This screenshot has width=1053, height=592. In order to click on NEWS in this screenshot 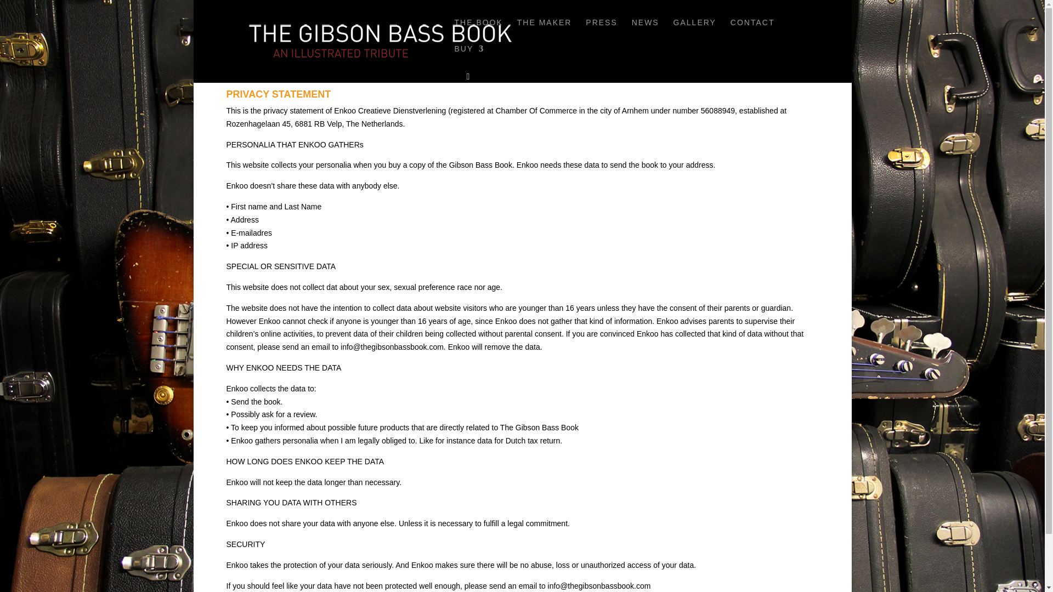, I will do `click(645, 32)`.